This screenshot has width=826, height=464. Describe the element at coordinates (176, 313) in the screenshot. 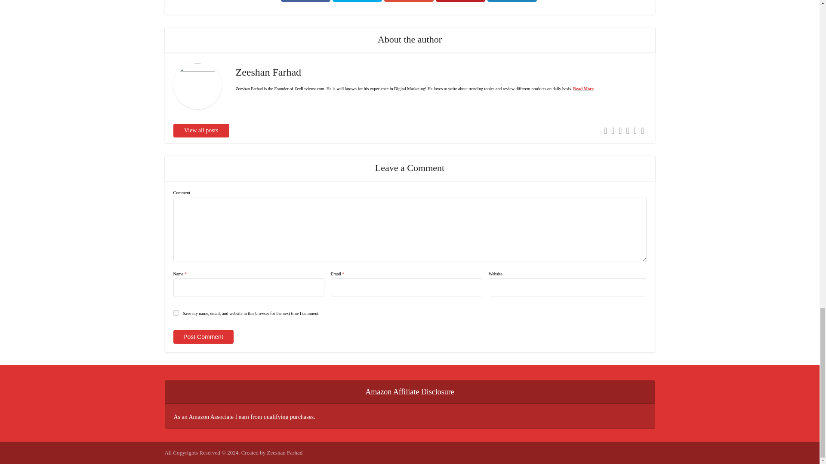

I see `yes` at that location.